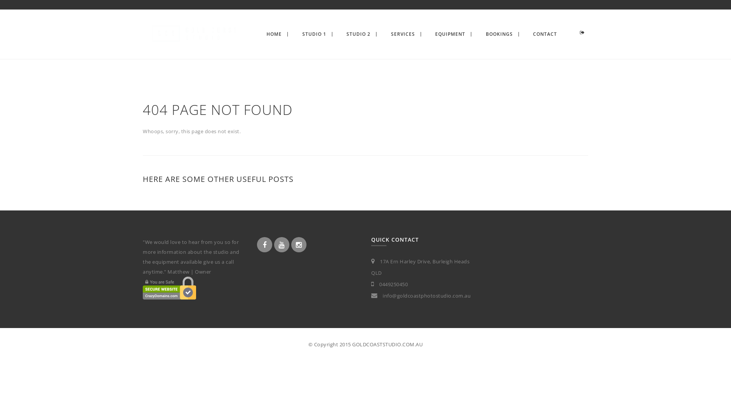  I want to click on CONTACT, so click(545, 34).